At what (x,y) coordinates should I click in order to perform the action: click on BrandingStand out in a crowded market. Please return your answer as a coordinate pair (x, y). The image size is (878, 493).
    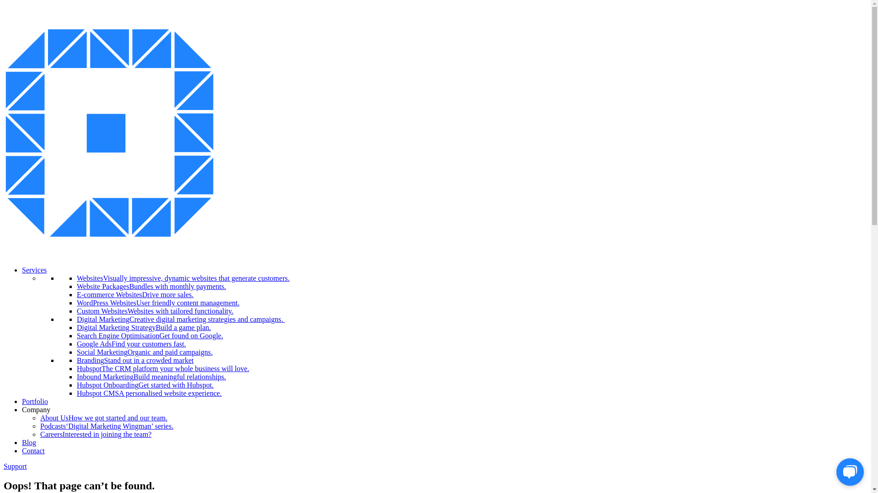
    Looking at the image, I should click on (135, 361).